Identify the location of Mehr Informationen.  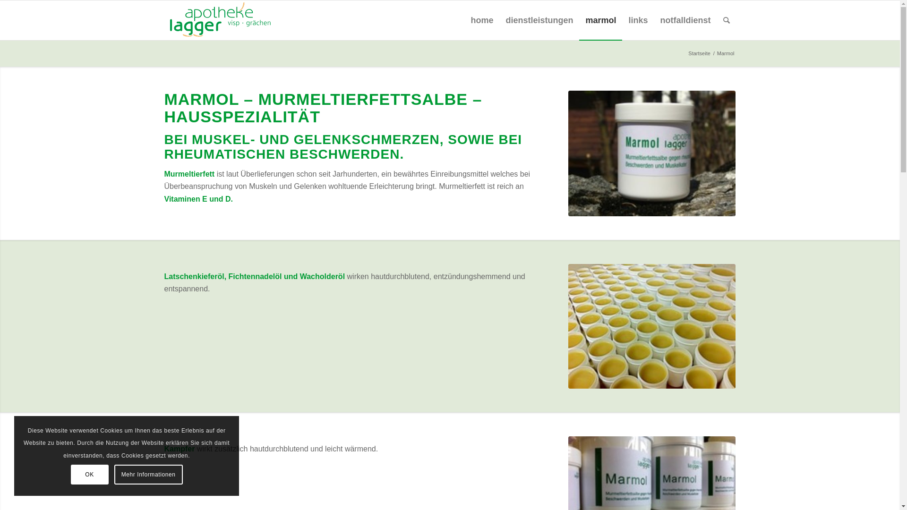
(148, 475).